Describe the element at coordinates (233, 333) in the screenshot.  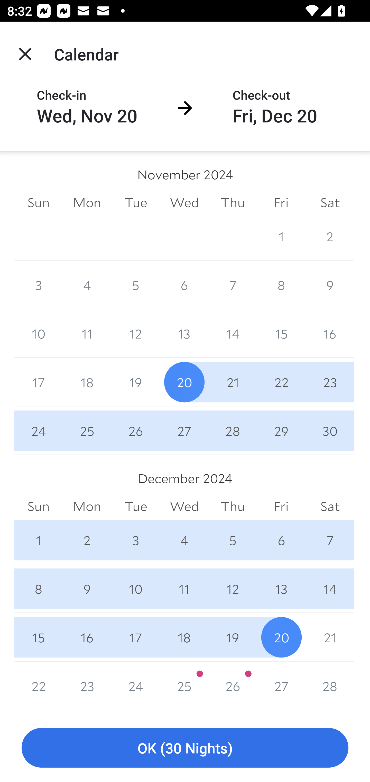
I see `14 14 November 2024` at that location.